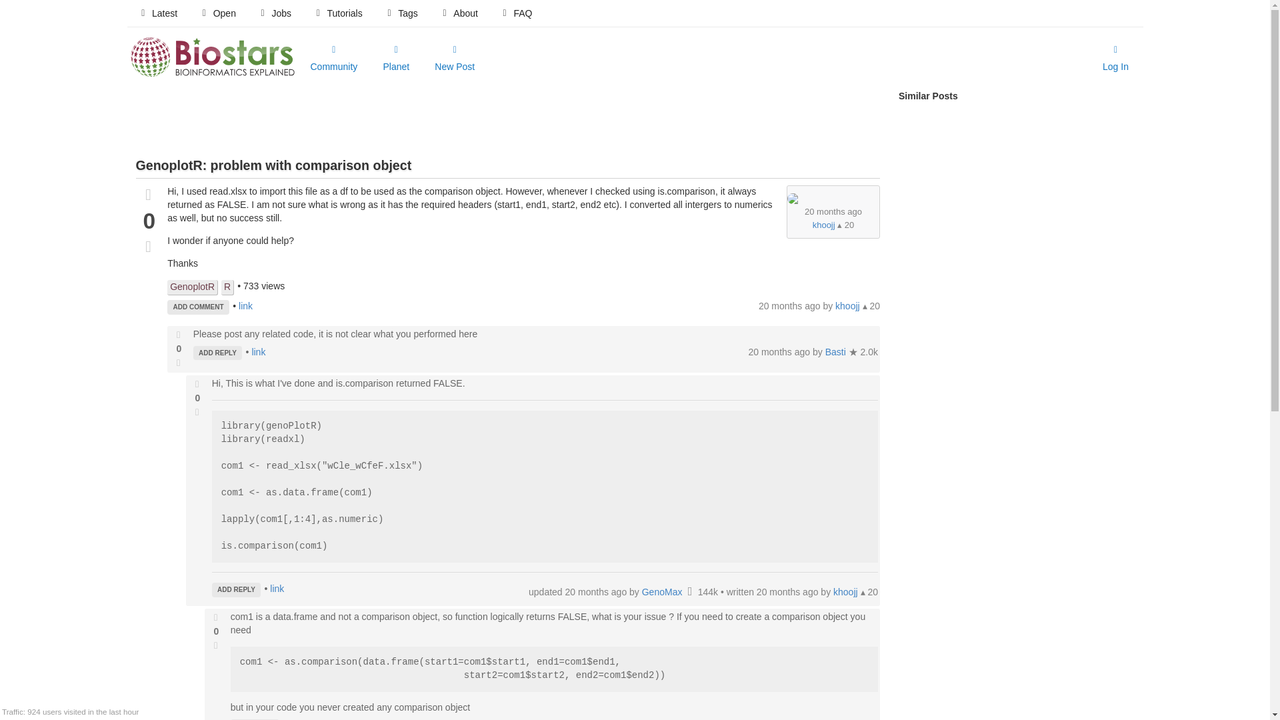 Image resolution: width=1280 pixels, height=720 pixels. Describe the element at coordinates (157, 13) in the screenshot. I see `Latest` at that location.